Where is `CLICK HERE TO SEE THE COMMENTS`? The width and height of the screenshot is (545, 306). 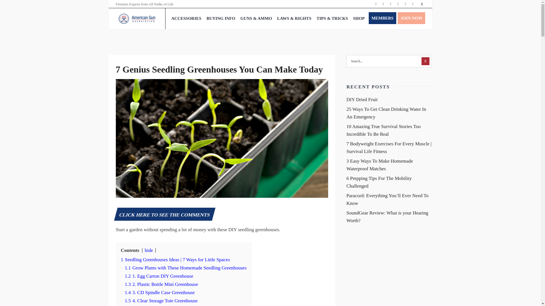
CLICK HERE TO SEE THE COMMENTS is located at coordinates (165, 215).